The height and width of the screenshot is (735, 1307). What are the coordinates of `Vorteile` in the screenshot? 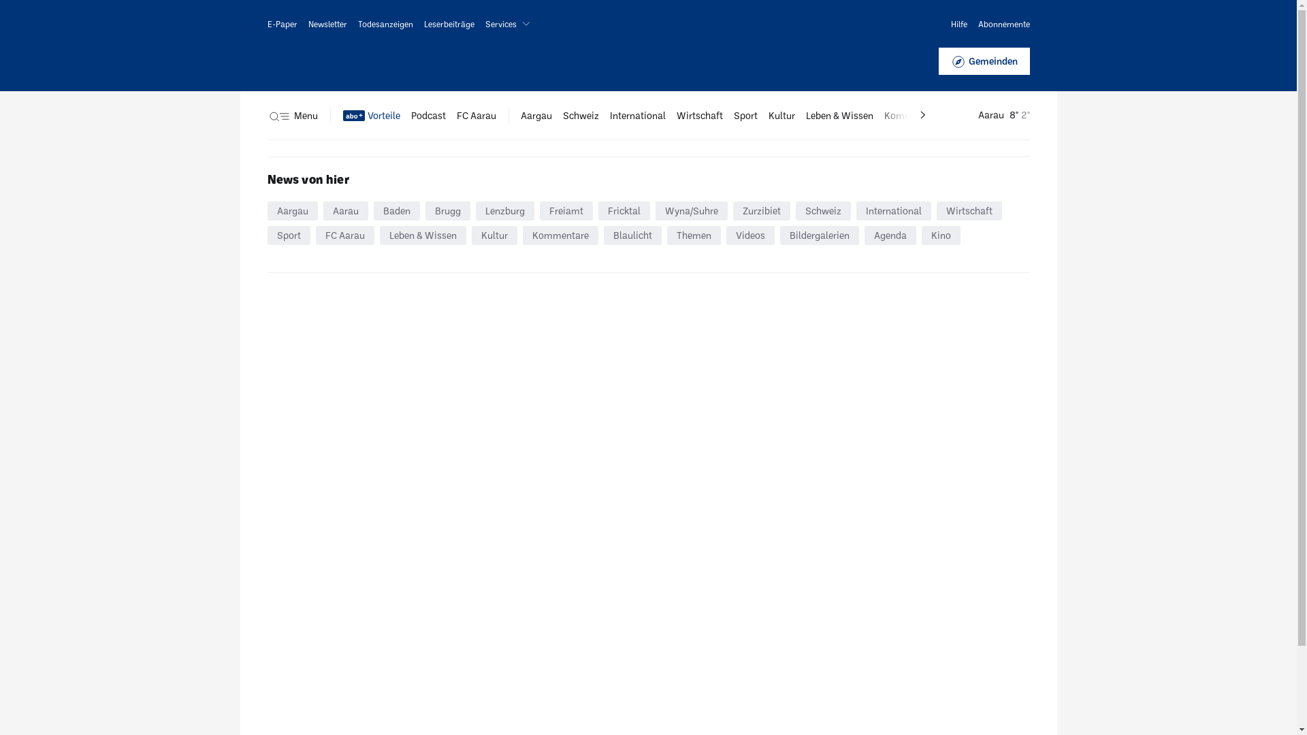 It's located at (372, 116).